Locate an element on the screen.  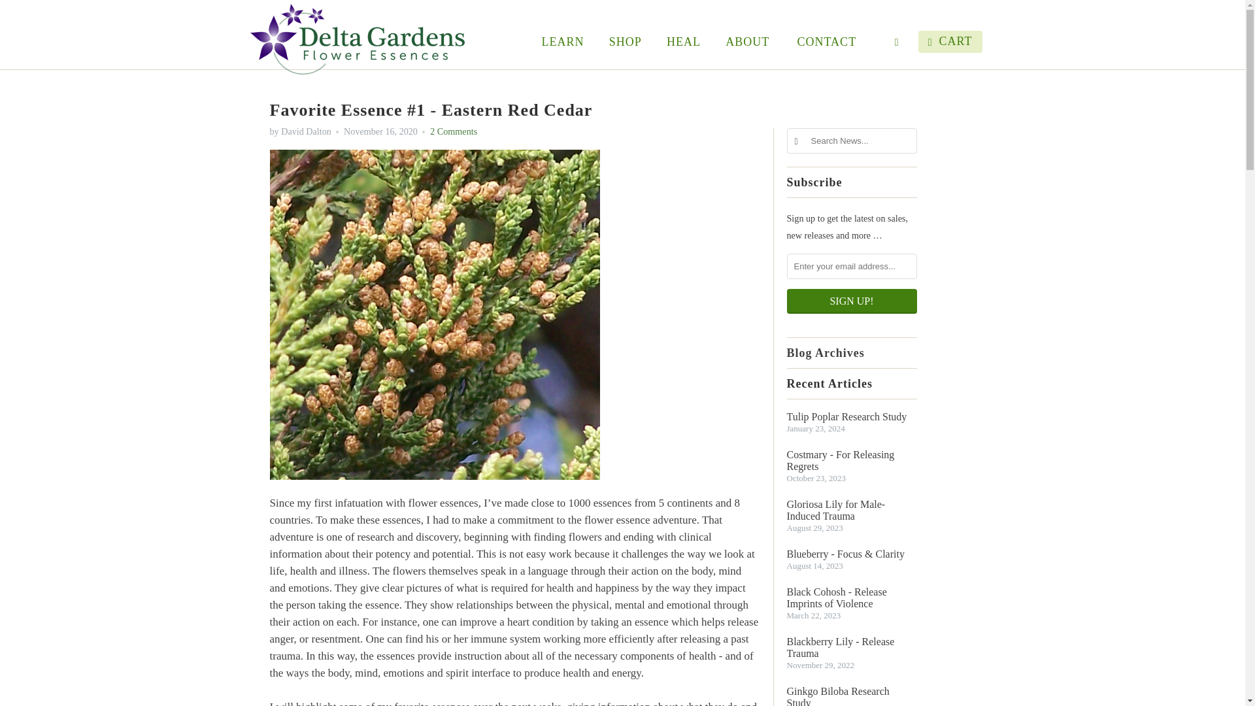
Gloriosa Lily for Male-Induced Trauma is located at coordinates (852, 510).